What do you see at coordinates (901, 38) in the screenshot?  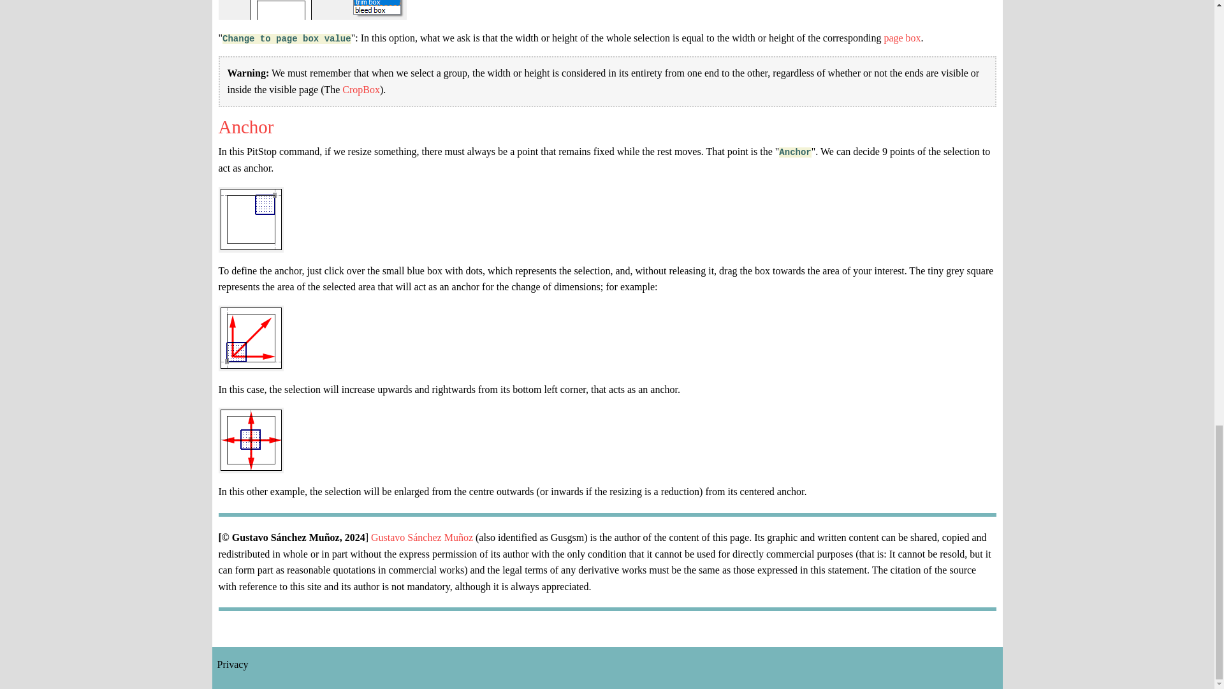 I see `Page boxes in PDF` at bounding box center [901, 38].